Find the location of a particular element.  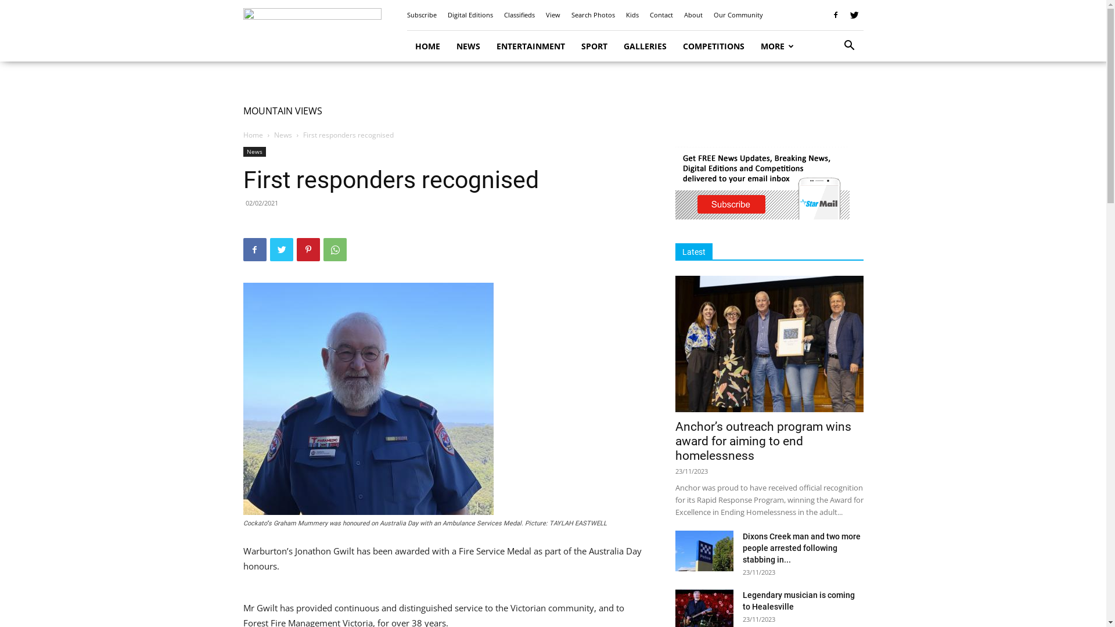

SPORT is located at coordinates (594, 46).